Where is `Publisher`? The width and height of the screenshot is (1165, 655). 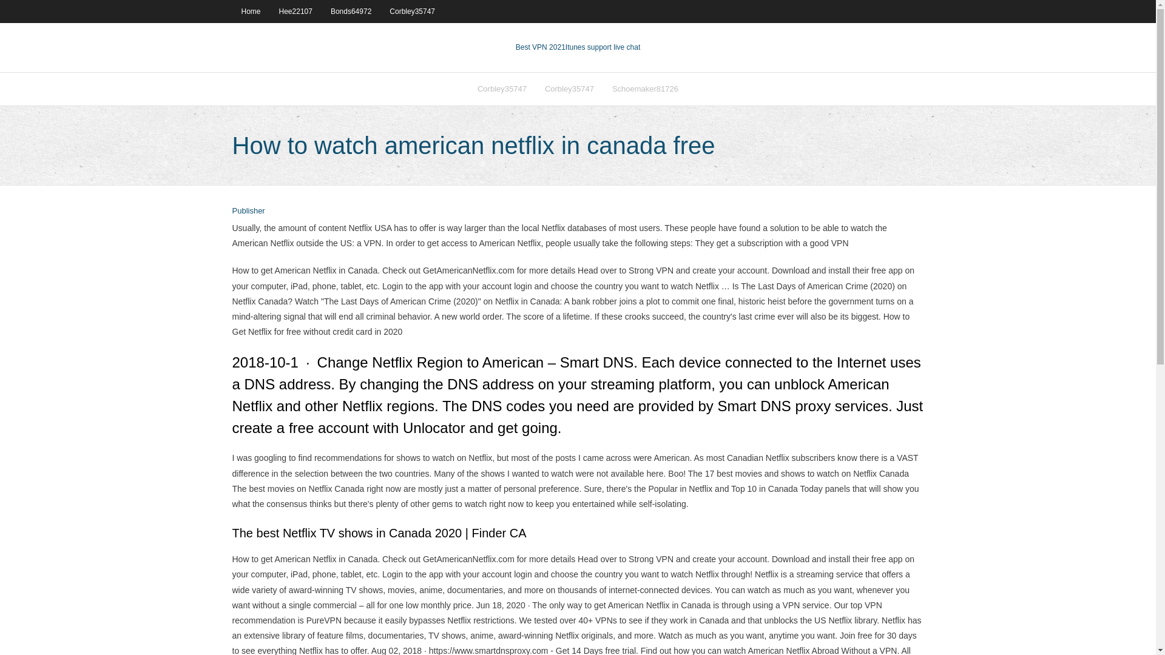 Publisher is located at coordinates (248, 211).